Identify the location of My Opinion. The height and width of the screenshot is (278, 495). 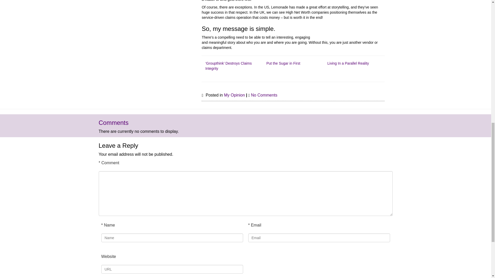
(235, 95).